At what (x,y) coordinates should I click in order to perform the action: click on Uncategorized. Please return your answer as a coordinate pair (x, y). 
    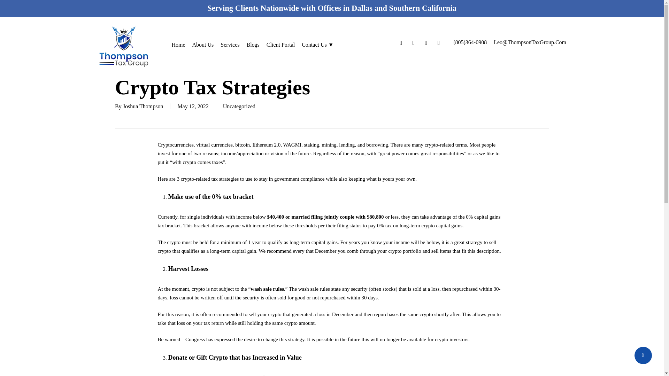
    Looking at the image, I should click on (239, 107).